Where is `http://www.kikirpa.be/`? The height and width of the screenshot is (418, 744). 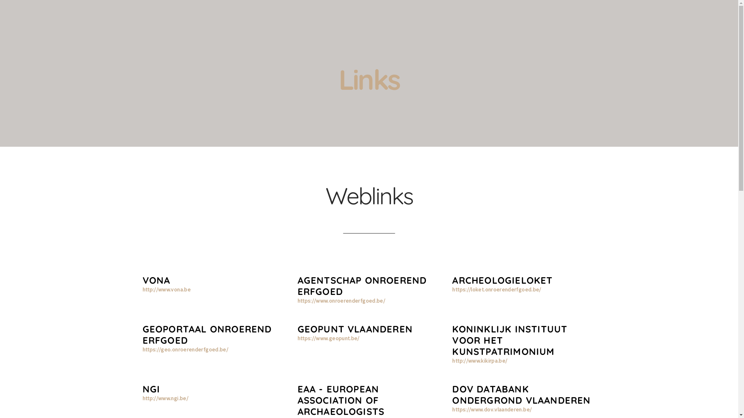 http://www.kikirpa.be/ is located at coordinates (480, 361).